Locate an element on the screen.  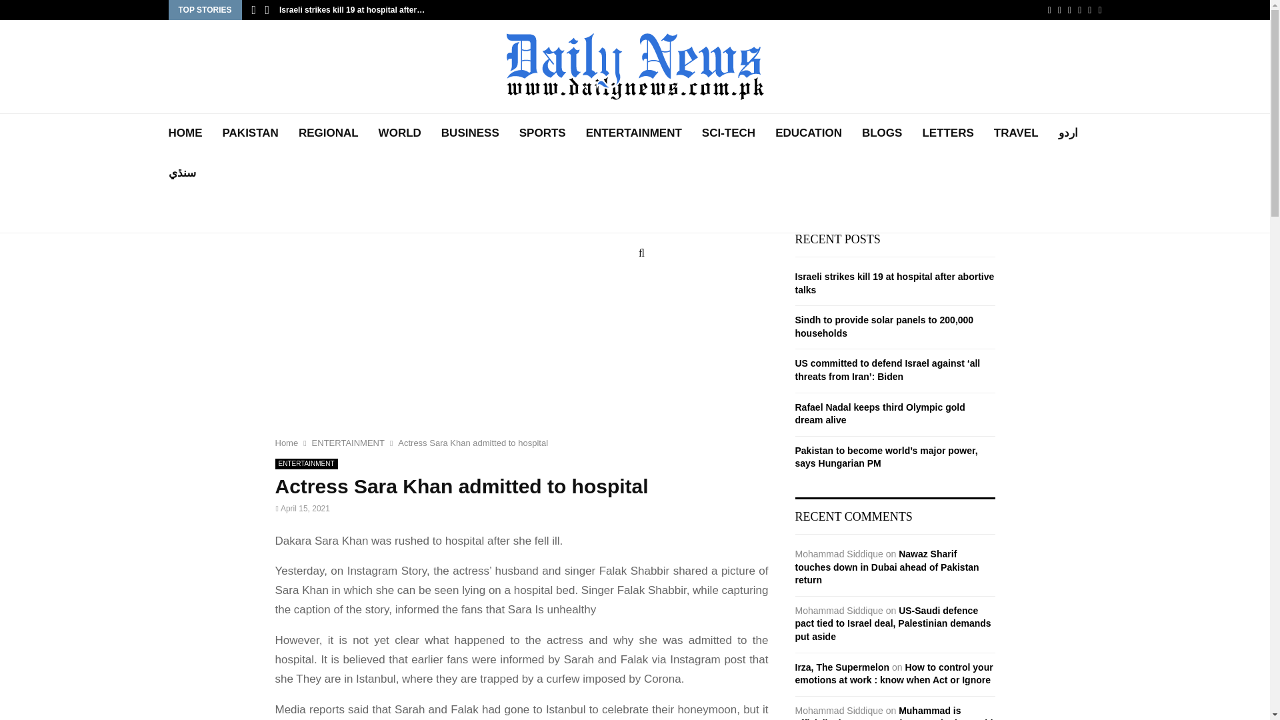
EDUCATION is located at coordinates (809, 133).